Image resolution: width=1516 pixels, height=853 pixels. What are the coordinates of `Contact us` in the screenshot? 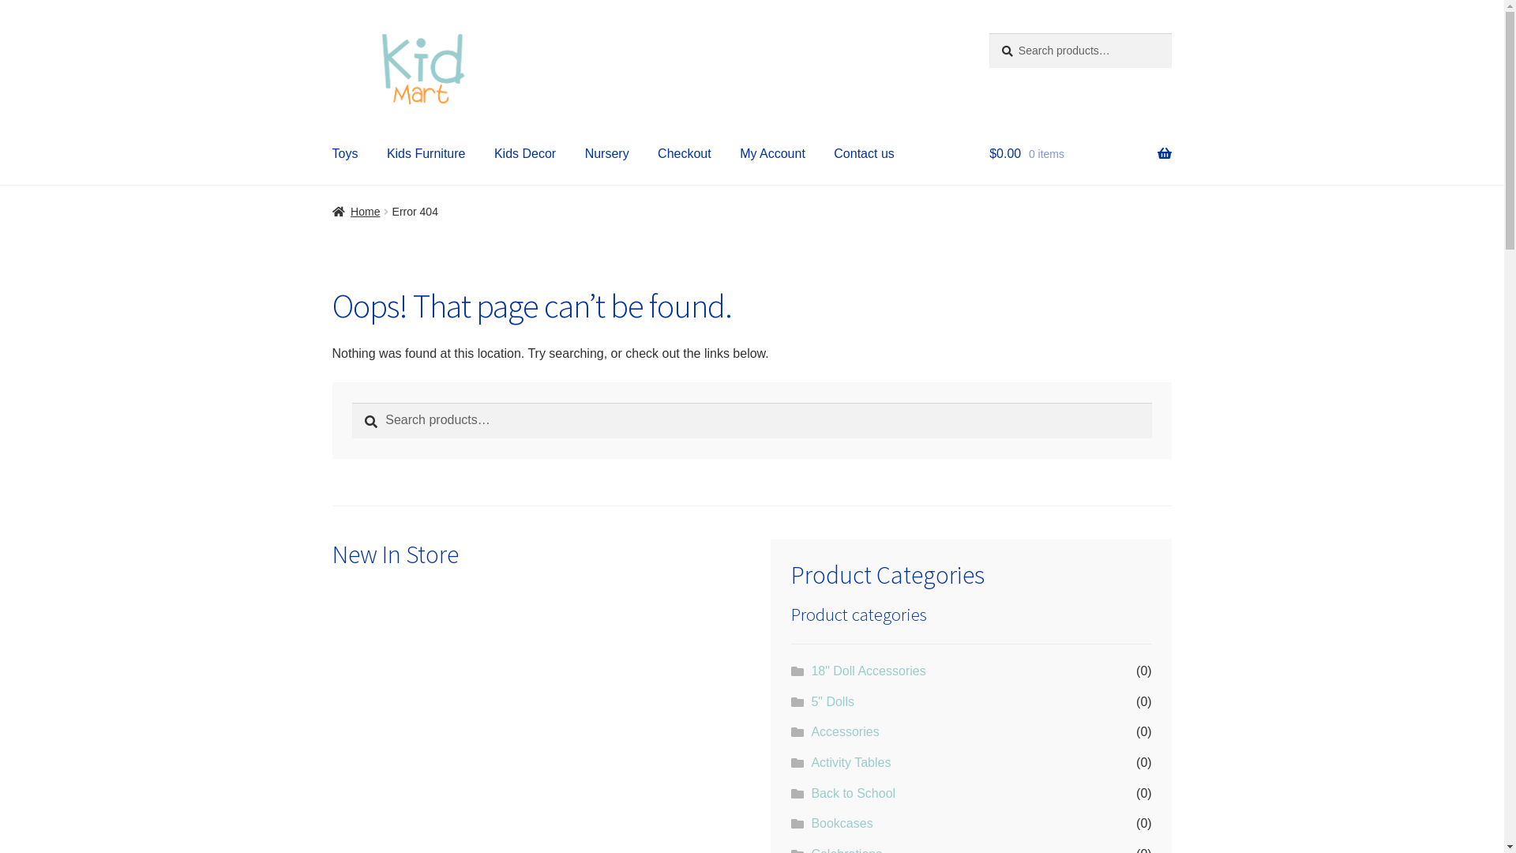 It's located at (864, 153).